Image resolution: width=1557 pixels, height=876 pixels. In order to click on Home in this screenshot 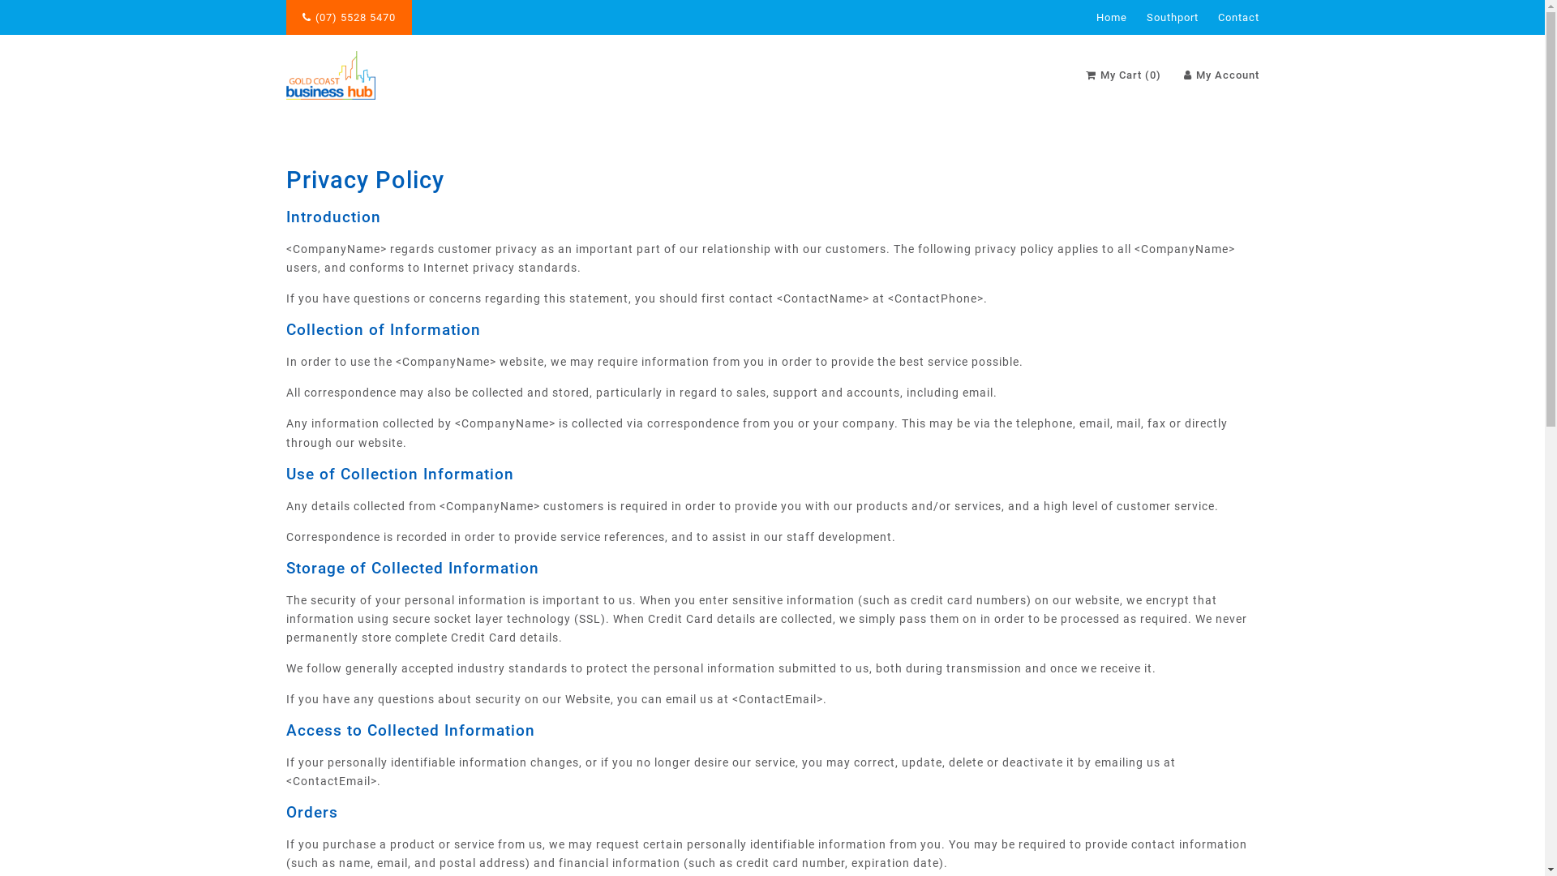, I will do `click(1112, 18)`.